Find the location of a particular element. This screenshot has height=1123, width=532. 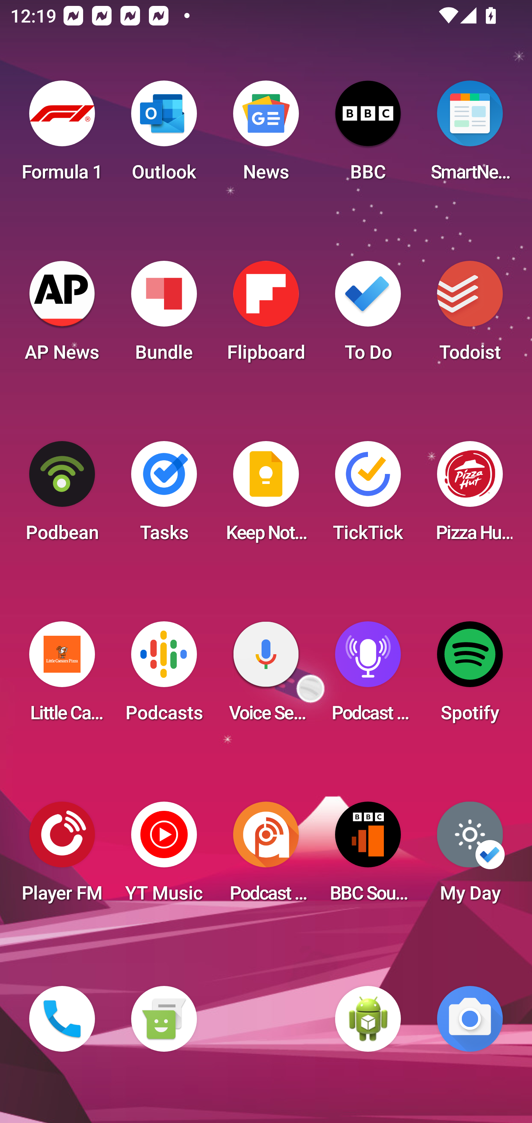

Formula 1 is located at coordinates (62, 135).